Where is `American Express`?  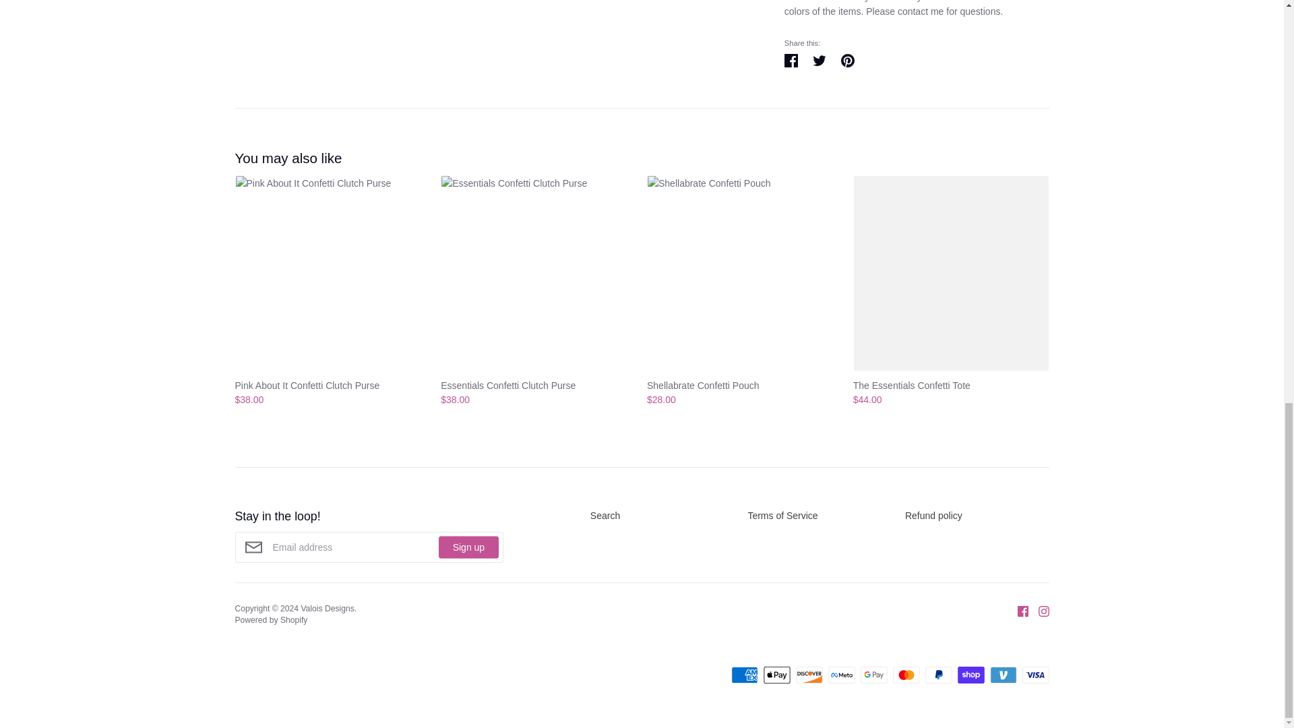
American Express is located at coordinates (744, 675).